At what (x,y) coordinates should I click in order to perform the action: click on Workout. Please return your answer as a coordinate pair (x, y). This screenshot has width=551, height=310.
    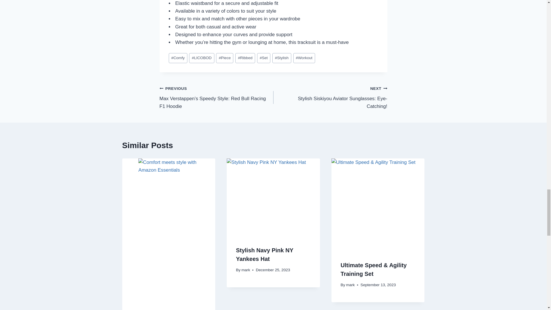
    Looking at the image, I should click on (201, 58).